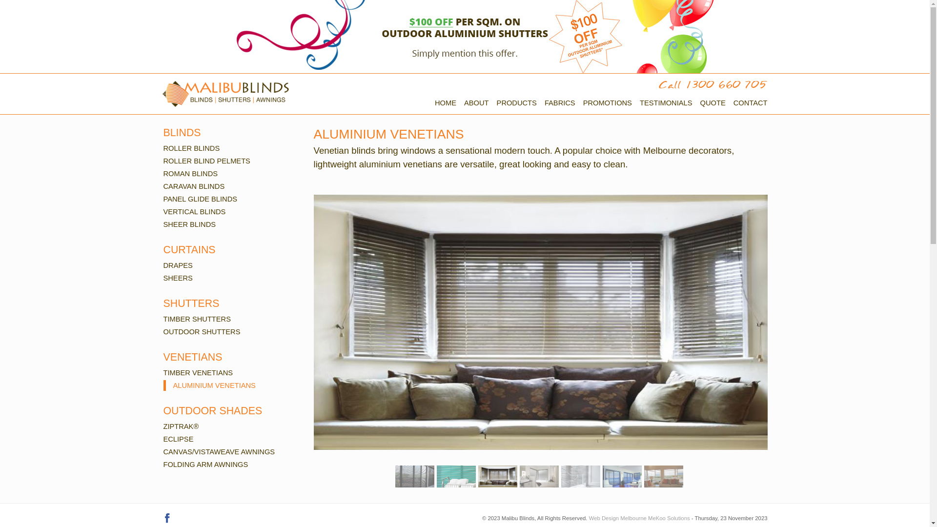  What do you see at coordinates (231, 199) in the screenshot?
I see `PANEL GLIDE BLINDS` at bounding box center [231, 199].